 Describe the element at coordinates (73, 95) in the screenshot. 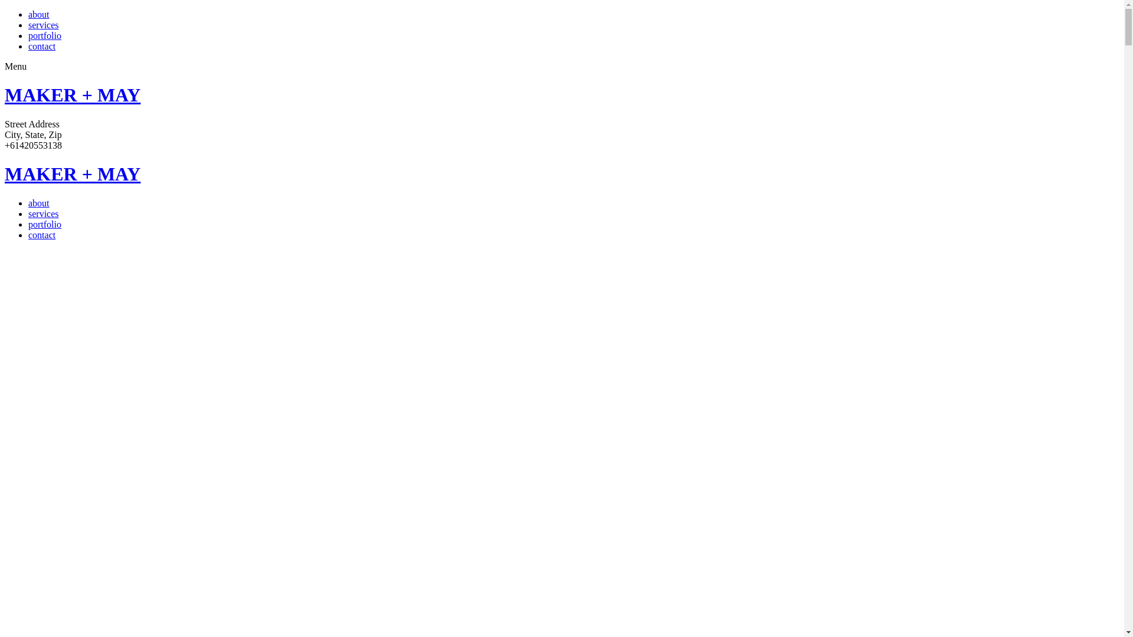

I see `MAKER + MAY` at that location.